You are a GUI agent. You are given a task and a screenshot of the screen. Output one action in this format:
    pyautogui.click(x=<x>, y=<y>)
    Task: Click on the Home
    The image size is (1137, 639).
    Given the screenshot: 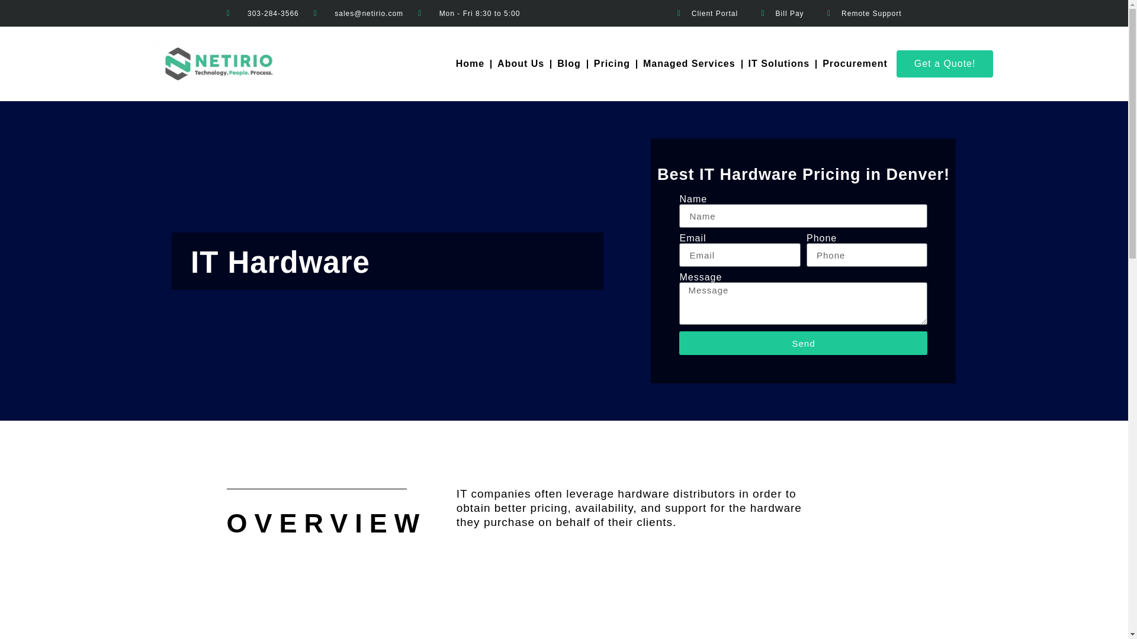 What is the action you would take?
    pyautogui.click(x=470, y=64)
    